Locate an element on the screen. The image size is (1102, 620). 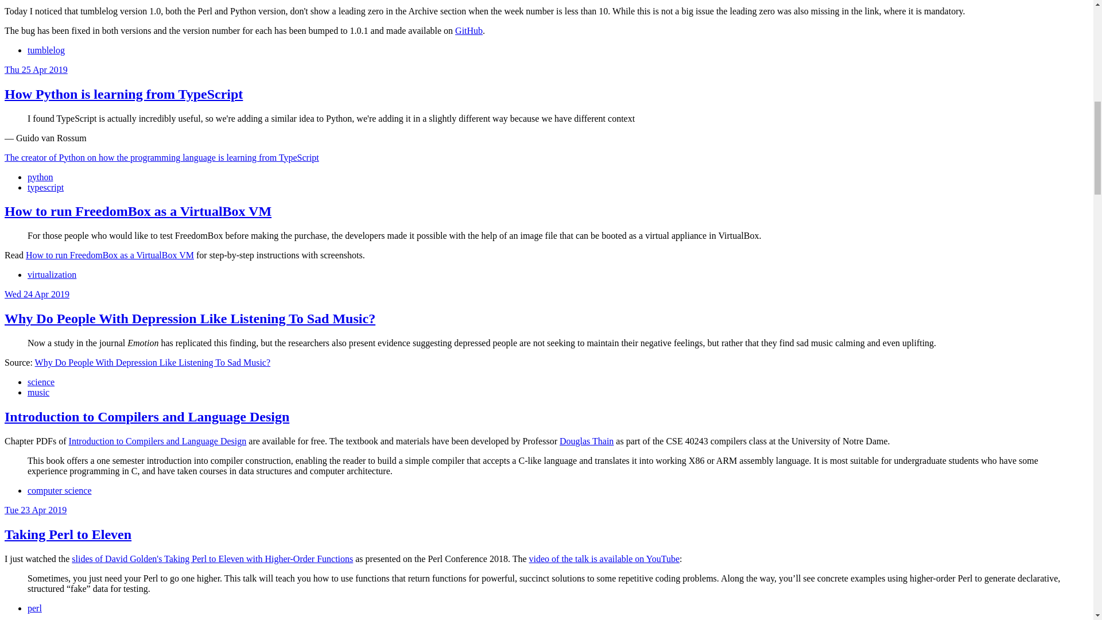
How Python is learning from TypeScript is located at coordinates (123, 94).